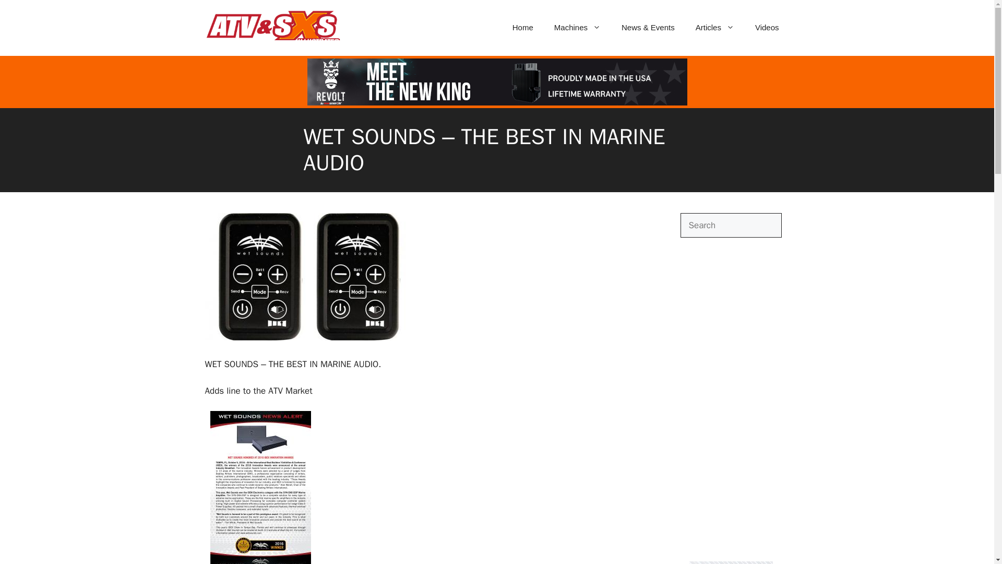  Describe the element at coordinates (523, 27) in the screenshot. I see `Home` at that location.